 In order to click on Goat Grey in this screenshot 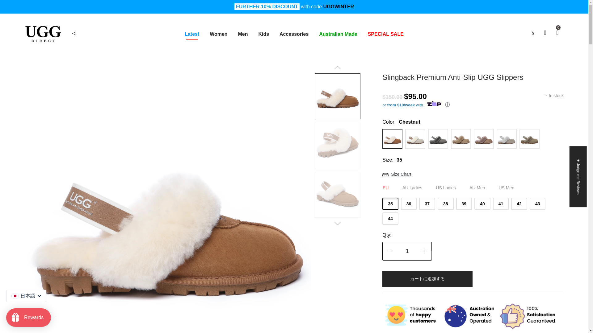, I will do `click(507, 139)`.